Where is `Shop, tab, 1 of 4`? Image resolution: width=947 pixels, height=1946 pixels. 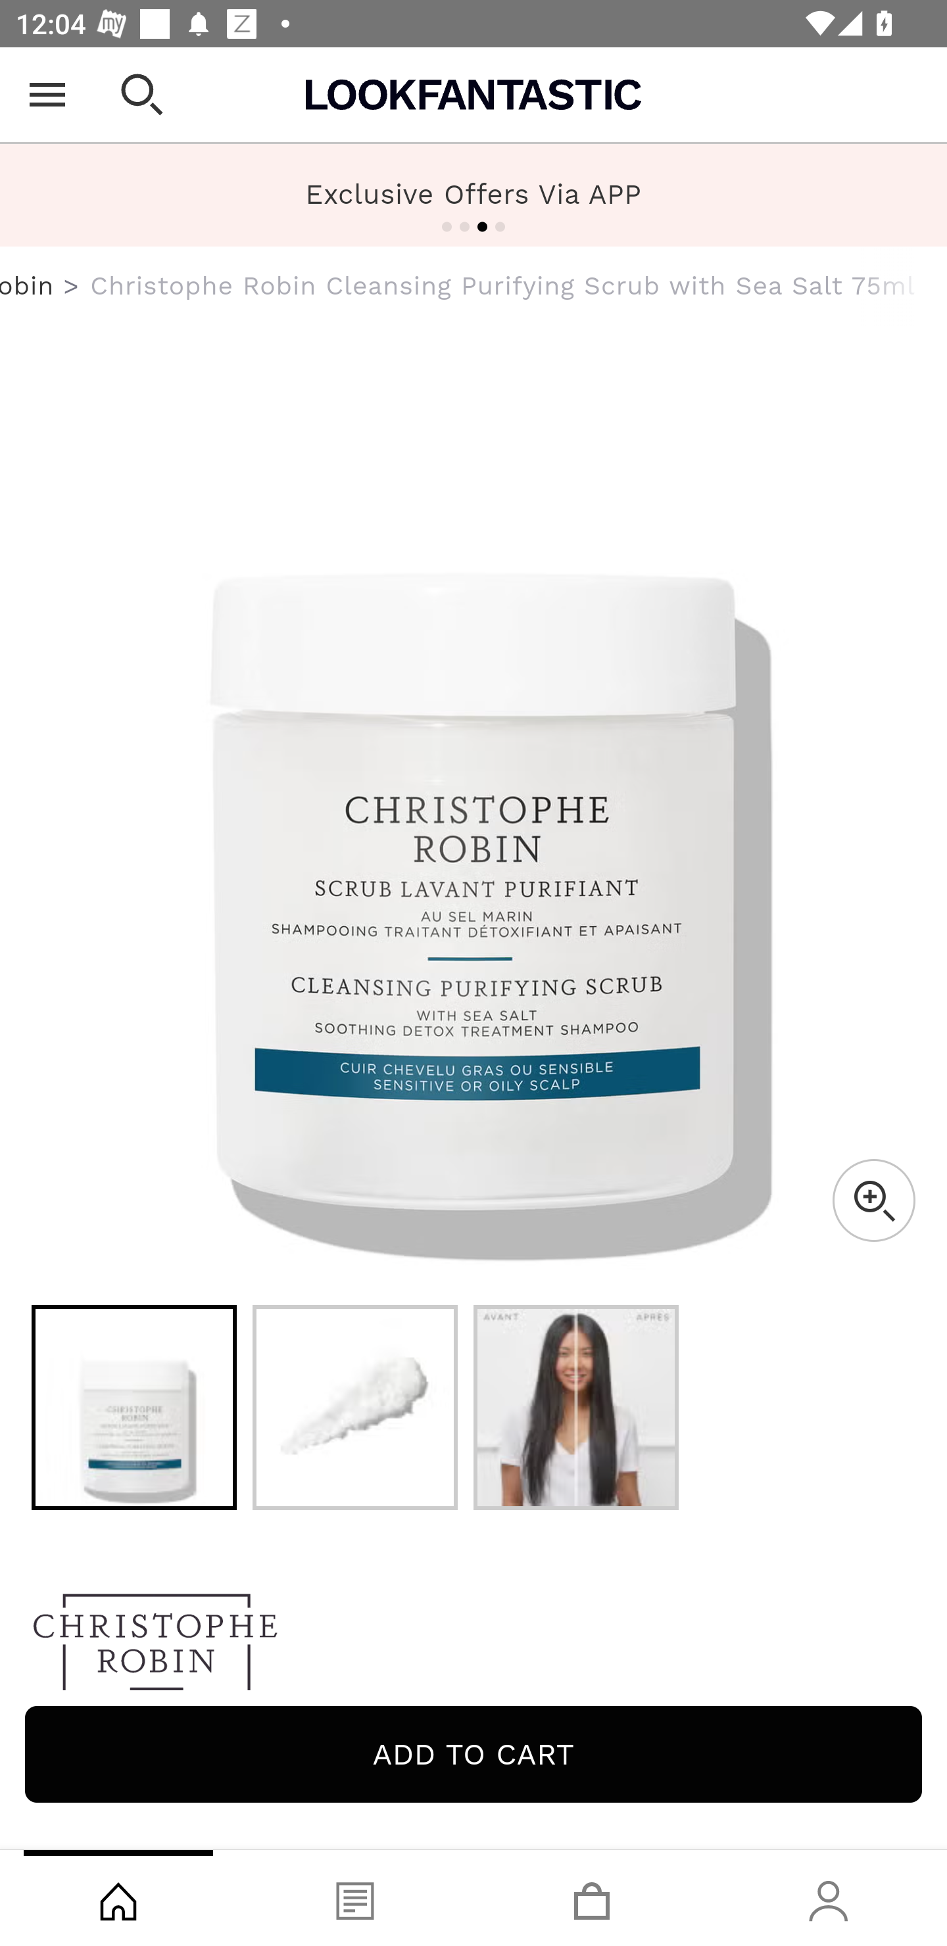 Shop, tab, 1 of 4 is located at coordinates (118, 1898).